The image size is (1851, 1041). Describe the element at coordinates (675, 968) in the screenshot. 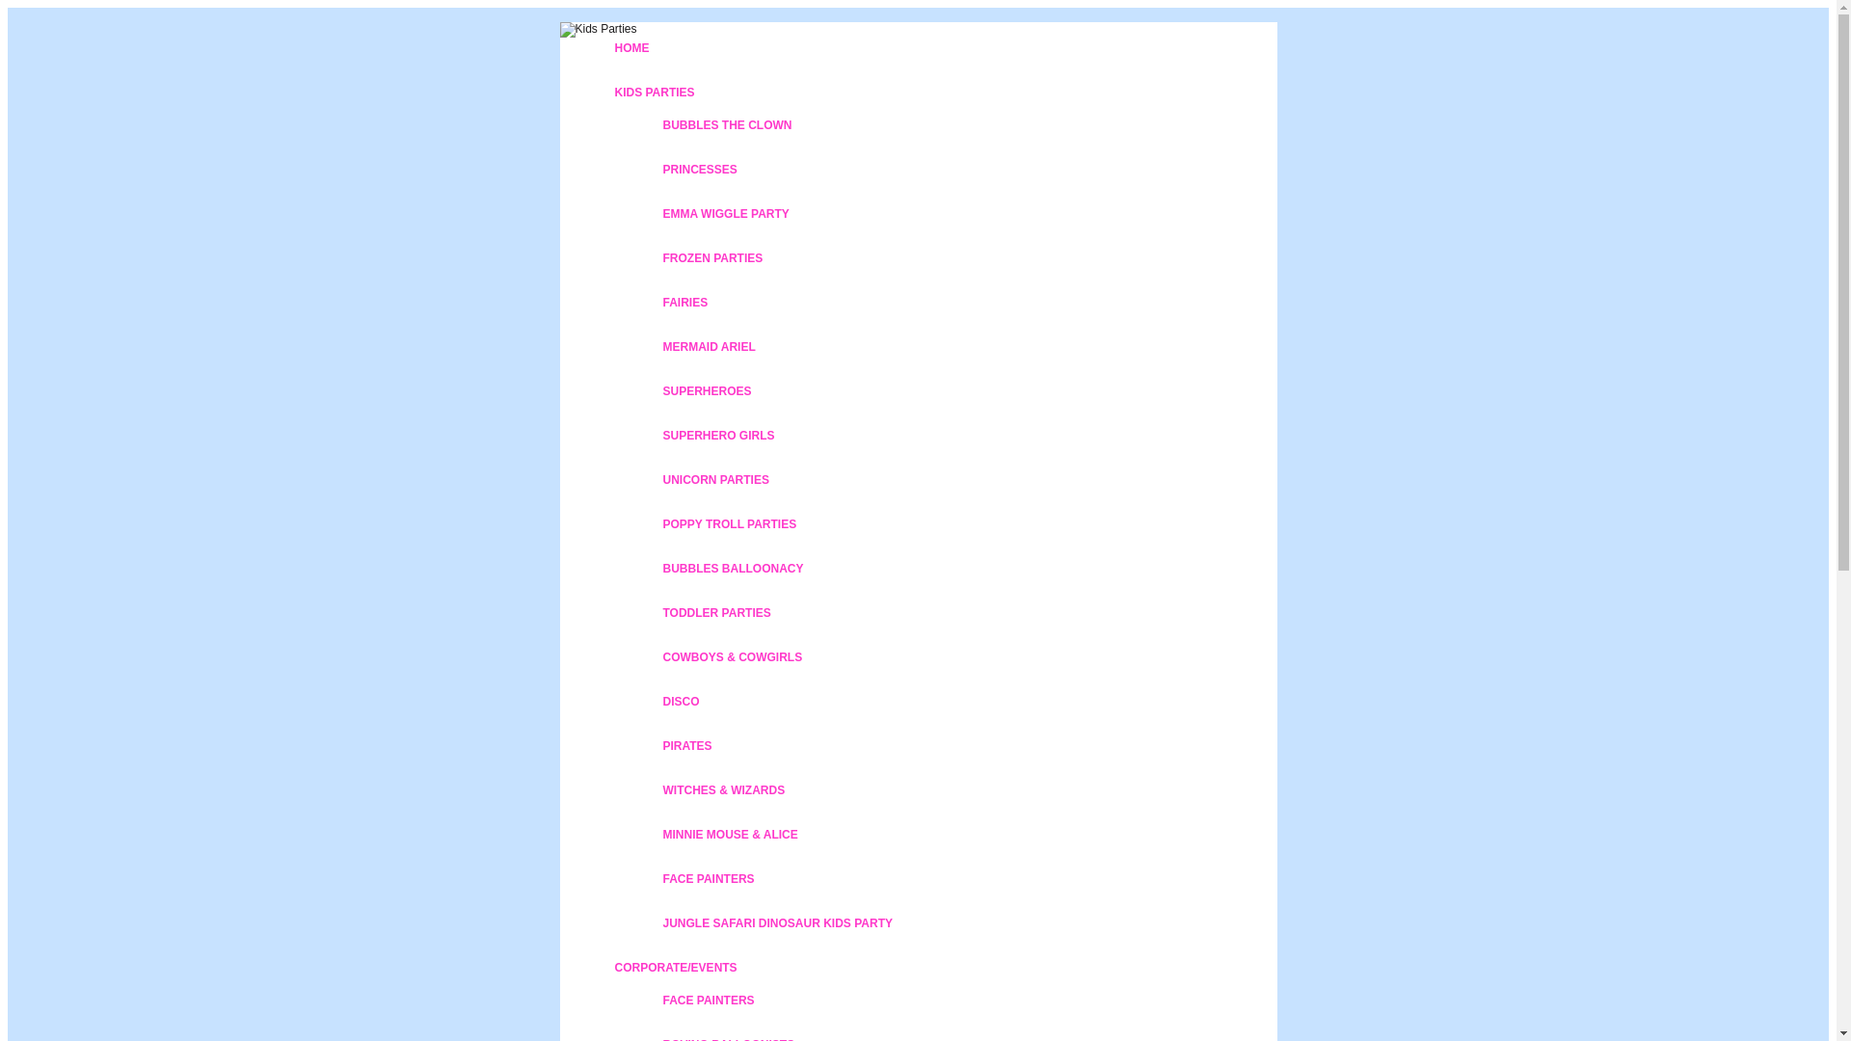

I see `CORPORATE/EVENTS` at that location.